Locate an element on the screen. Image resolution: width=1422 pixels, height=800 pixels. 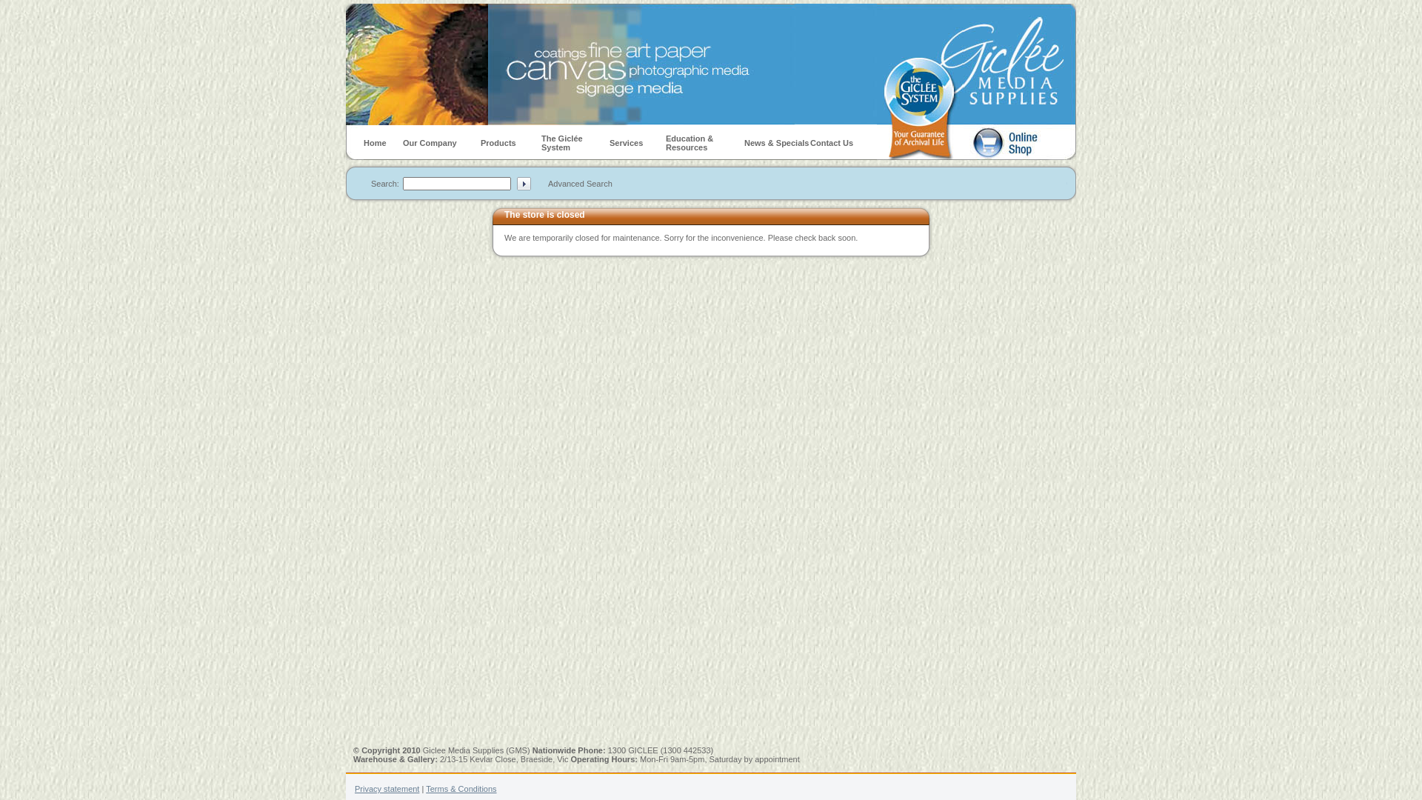
Advanced Search is located at coordinates (581, 184).